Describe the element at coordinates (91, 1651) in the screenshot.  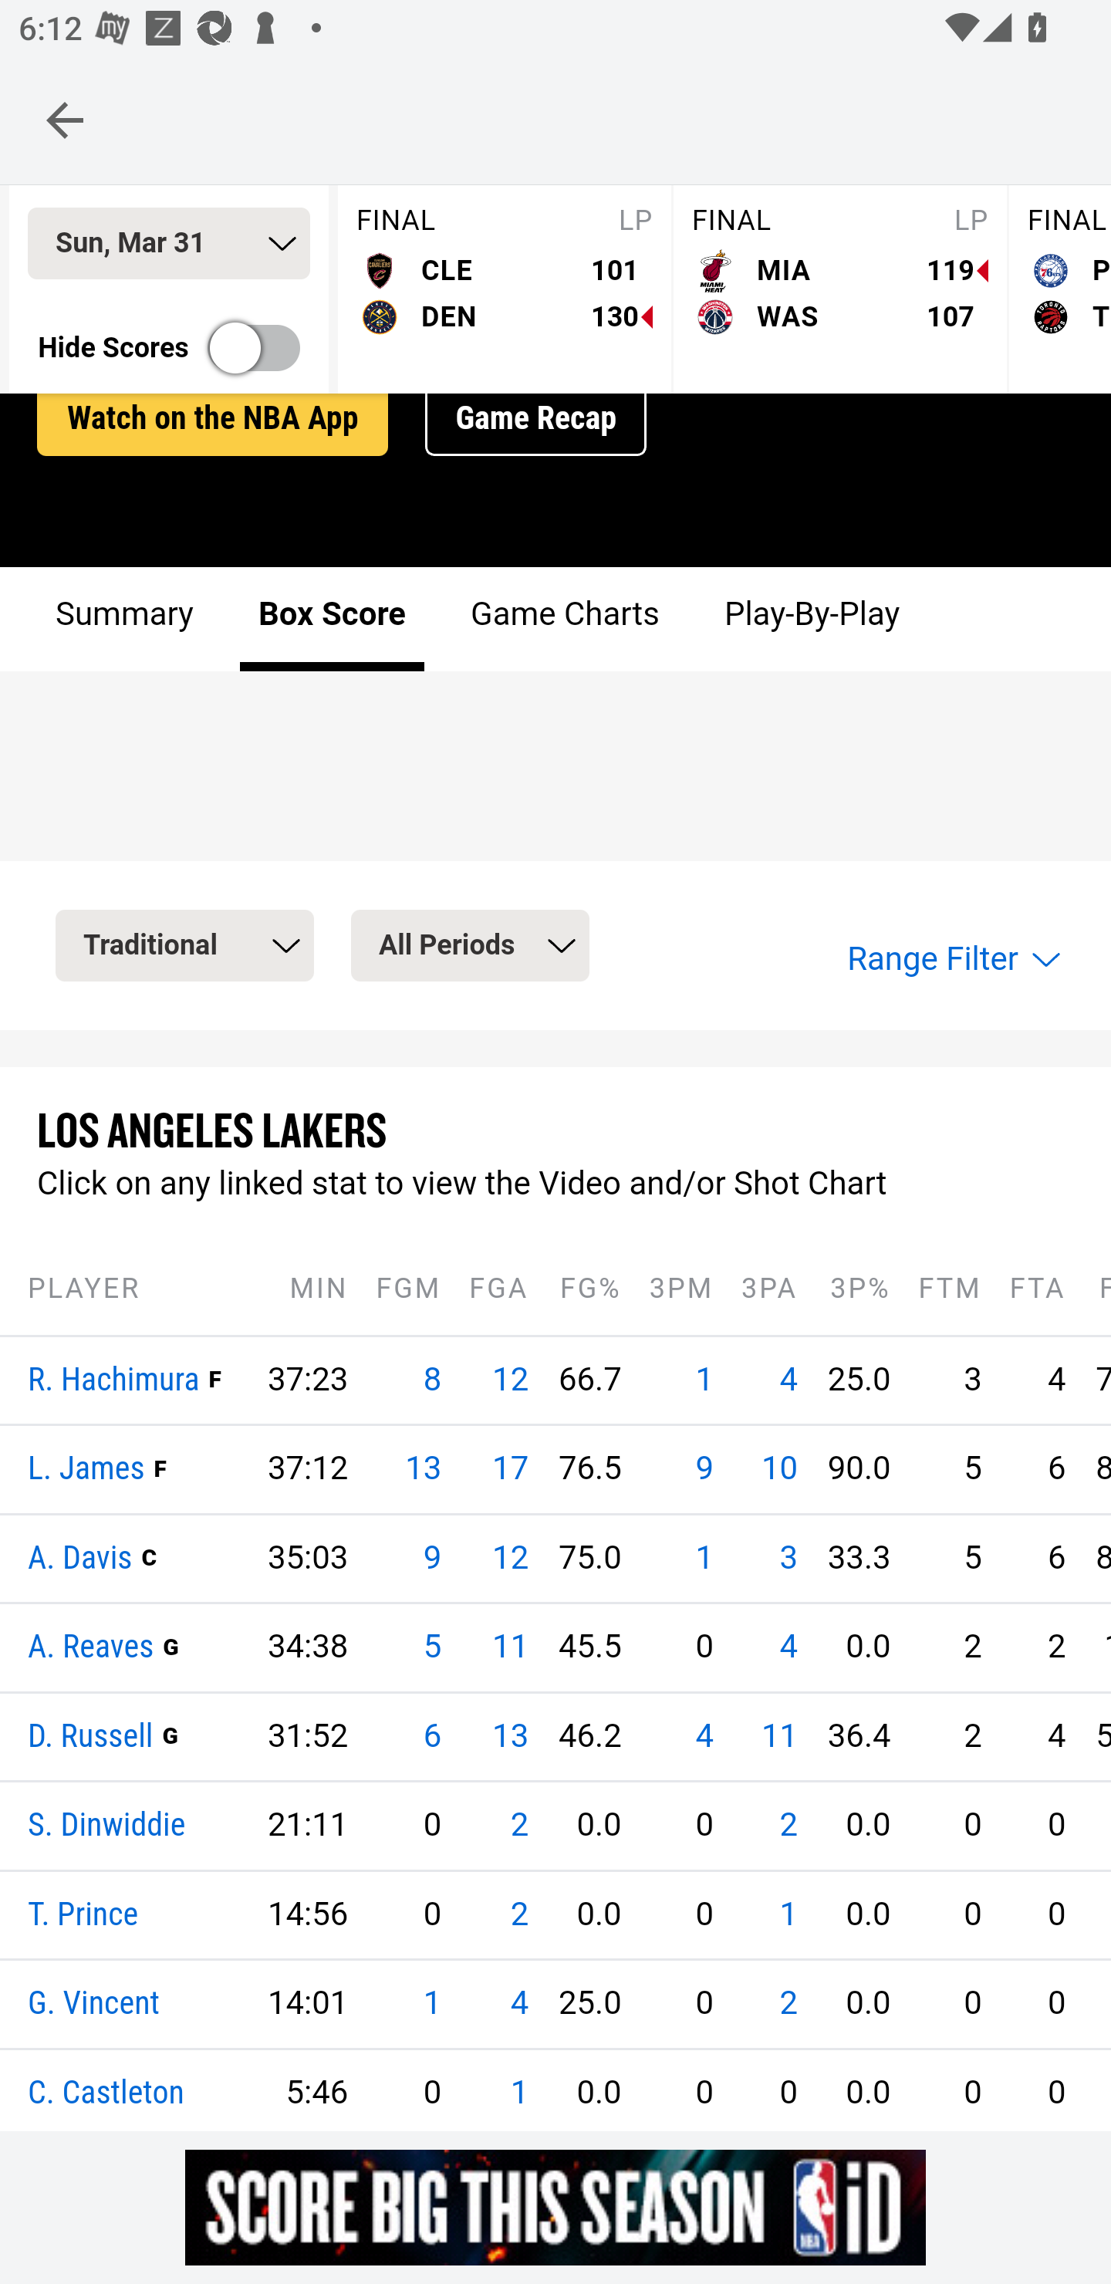
I see `A. Reaves A .  Reaves` at that location.